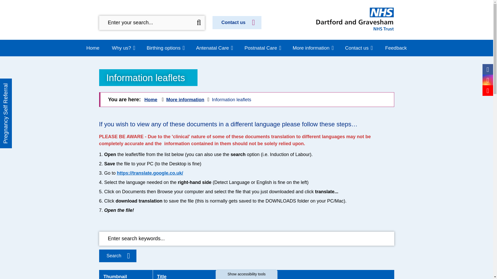 This screenshot has height=279, width=497. I want to click on Specialist Midwifery Team, so click(123, 41).